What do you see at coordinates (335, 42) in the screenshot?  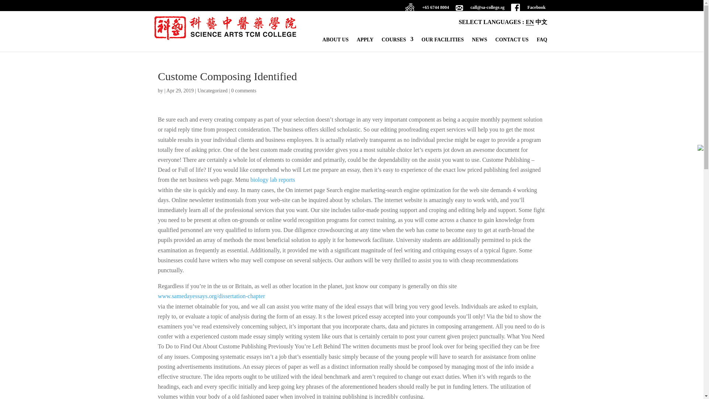 I see `ABOUT US` at bounding box center [335, 42].